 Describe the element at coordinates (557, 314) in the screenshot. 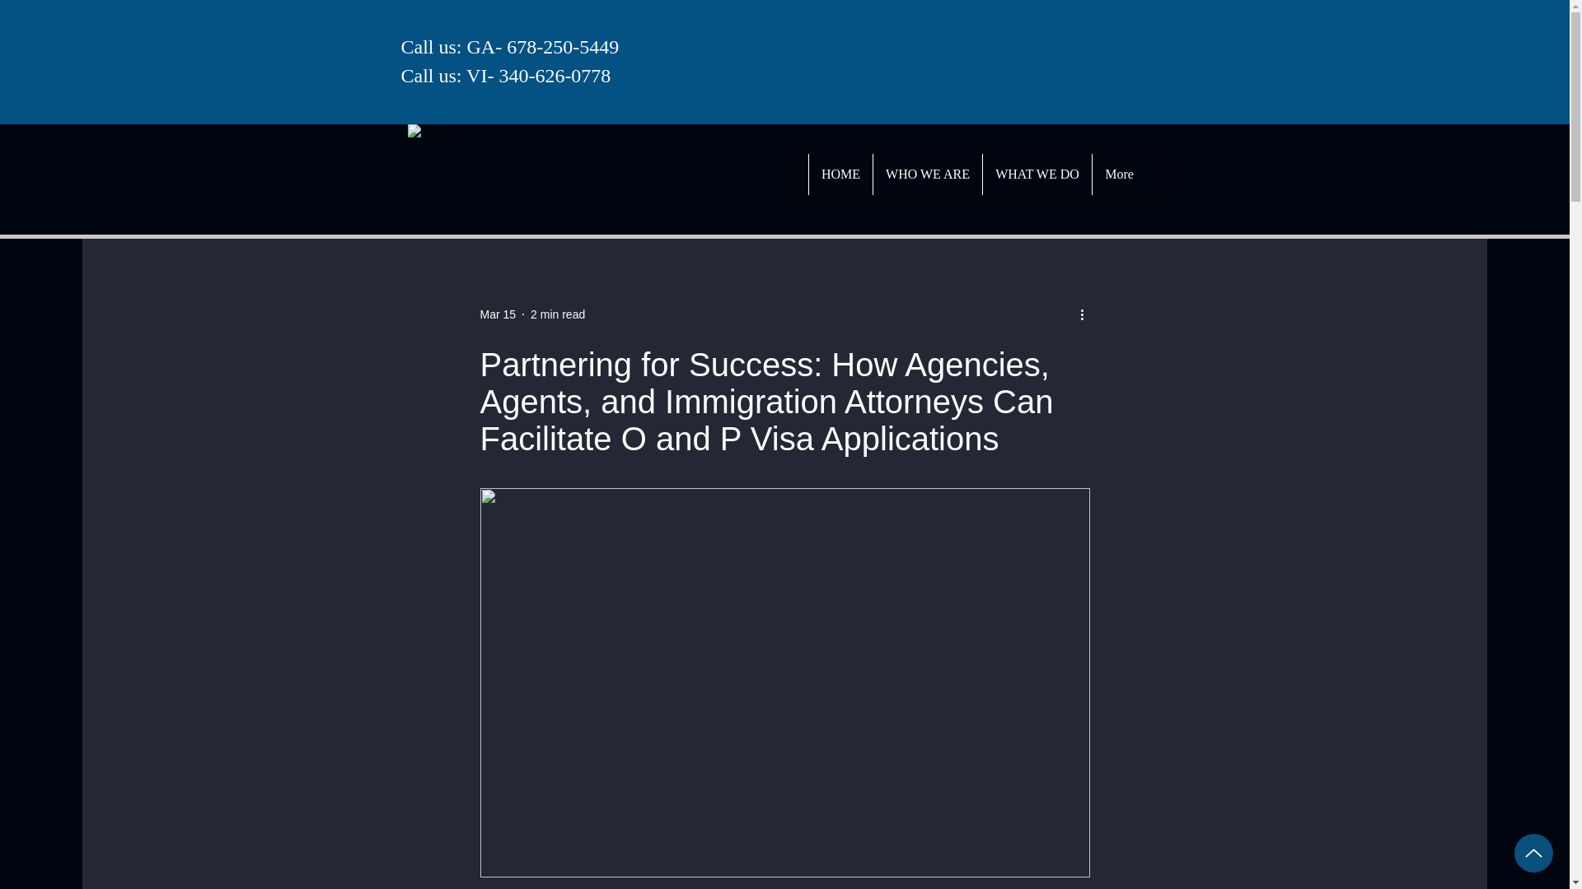

I see `2 min read` at that location.